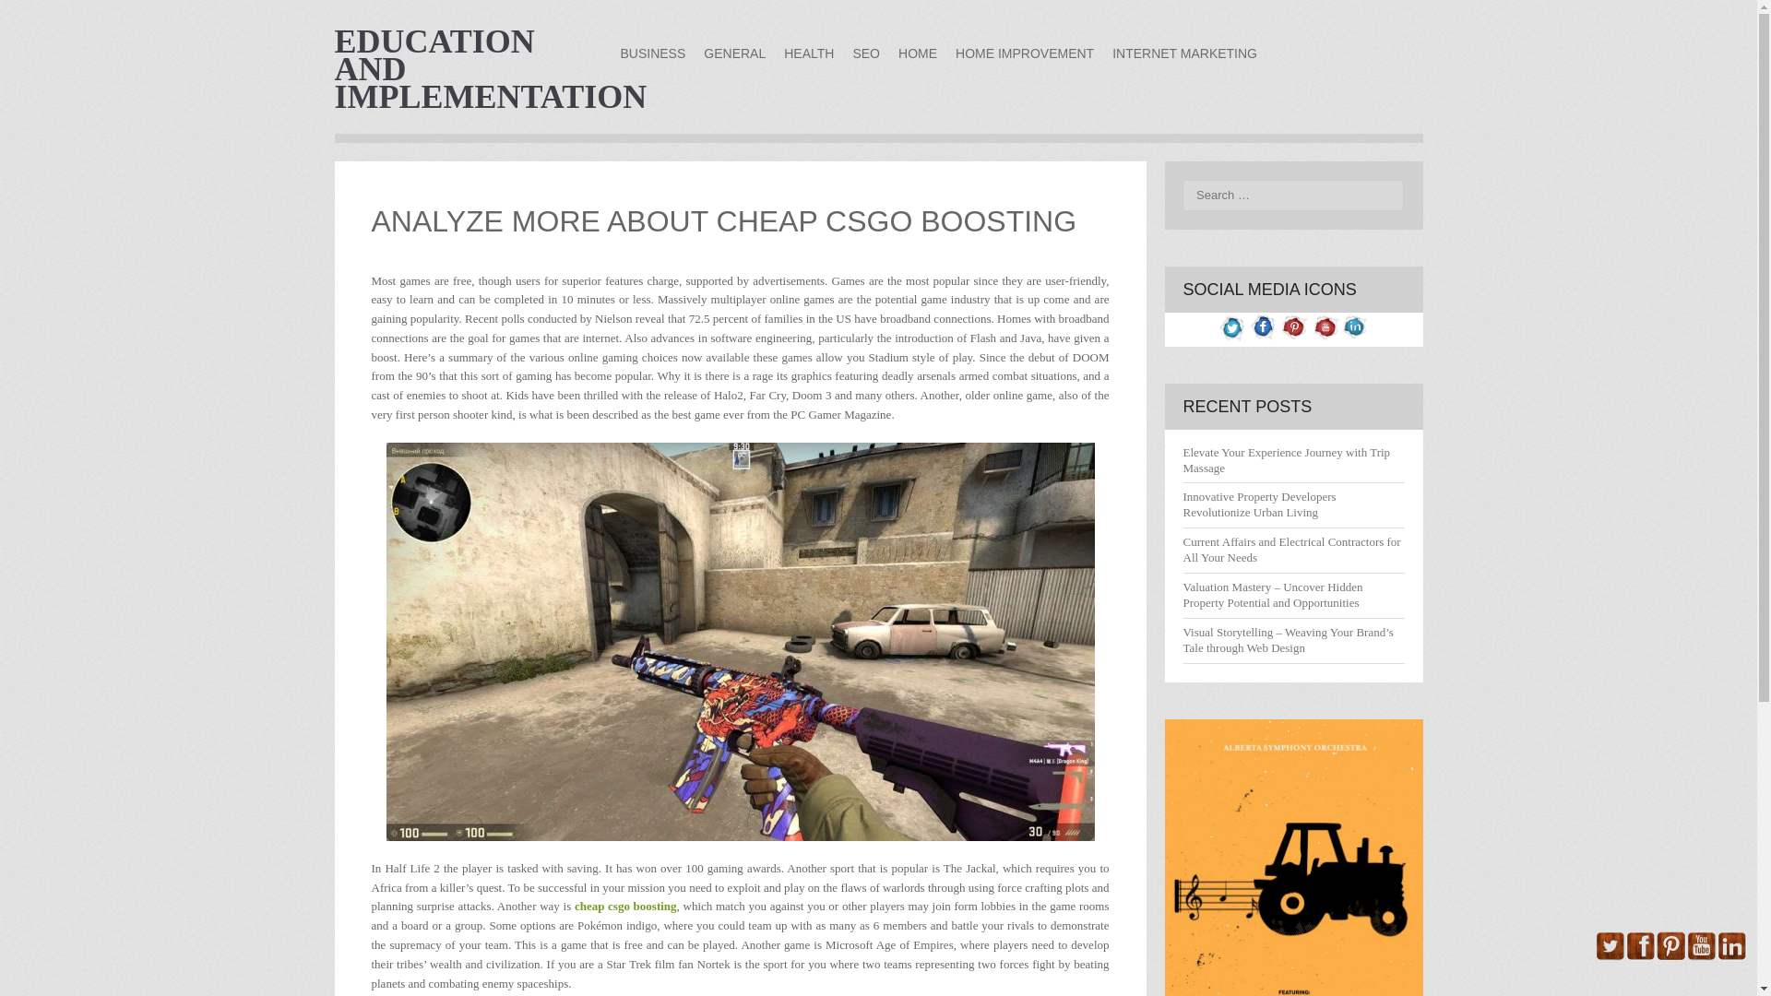  Describe the element at coordinates (490, 68) in the screenshot. I see `Education and Implementation` at that location.